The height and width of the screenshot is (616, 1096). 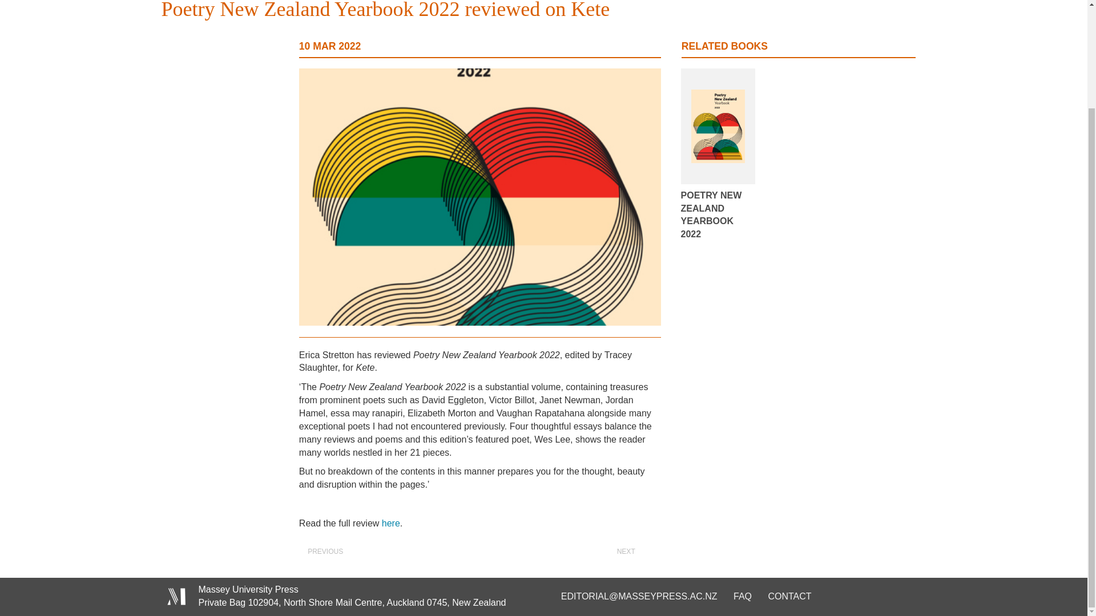 I want to click on CONTACT, so click(x=789, y=596).